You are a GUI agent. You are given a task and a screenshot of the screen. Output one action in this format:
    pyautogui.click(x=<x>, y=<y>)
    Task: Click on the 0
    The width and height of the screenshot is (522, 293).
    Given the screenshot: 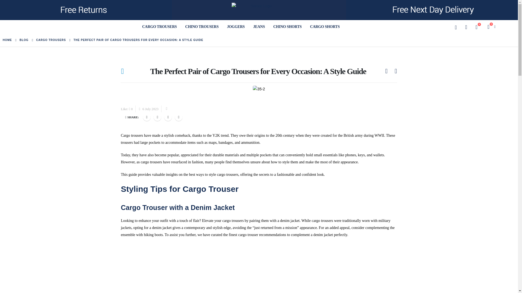 What is the action you would take?
    pyautogui.click(x=476, y=27)
    